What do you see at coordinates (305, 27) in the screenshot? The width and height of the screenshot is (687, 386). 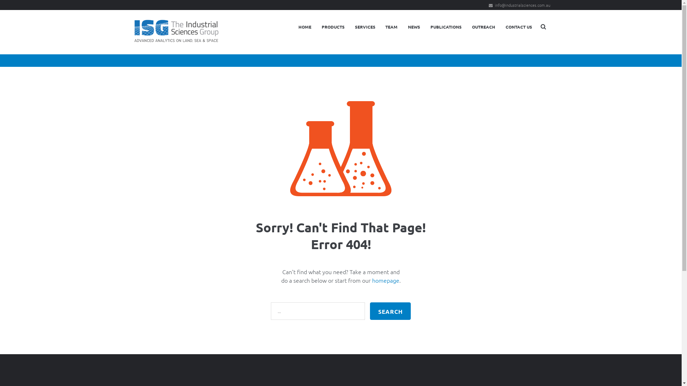 I see `HOME` at bounding box center [305, 27].